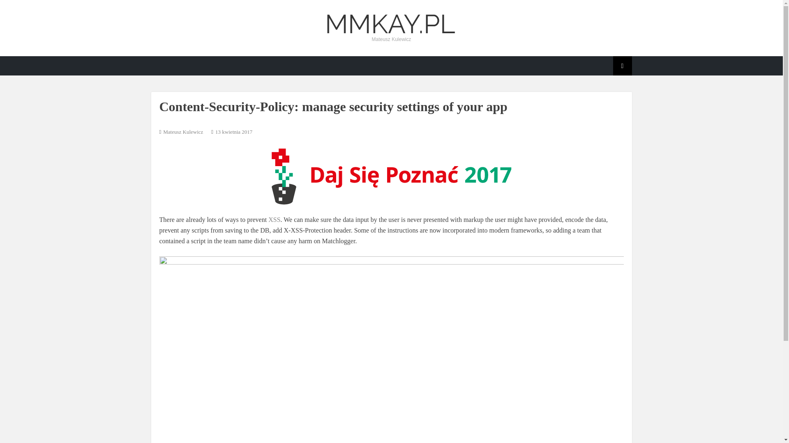 This screenshot has height=443, width=789. I want to click on XSS, so click(274, 220).